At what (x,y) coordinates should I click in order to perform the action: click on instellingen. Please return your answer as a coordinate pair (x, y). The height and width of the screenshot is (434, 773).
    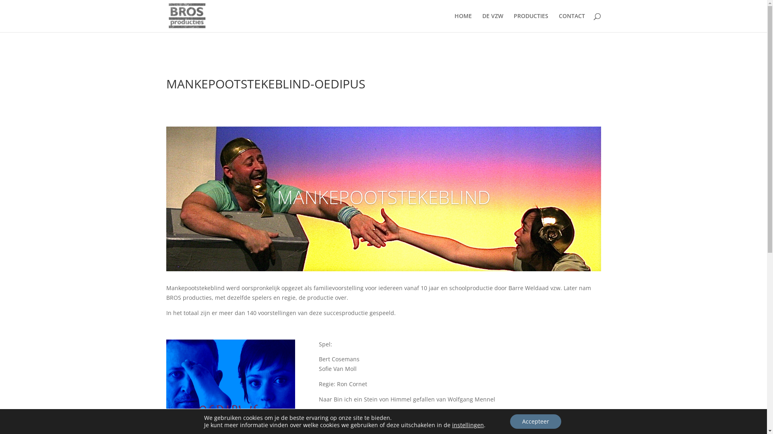
    Looking at the image, I should click on (468, 425).